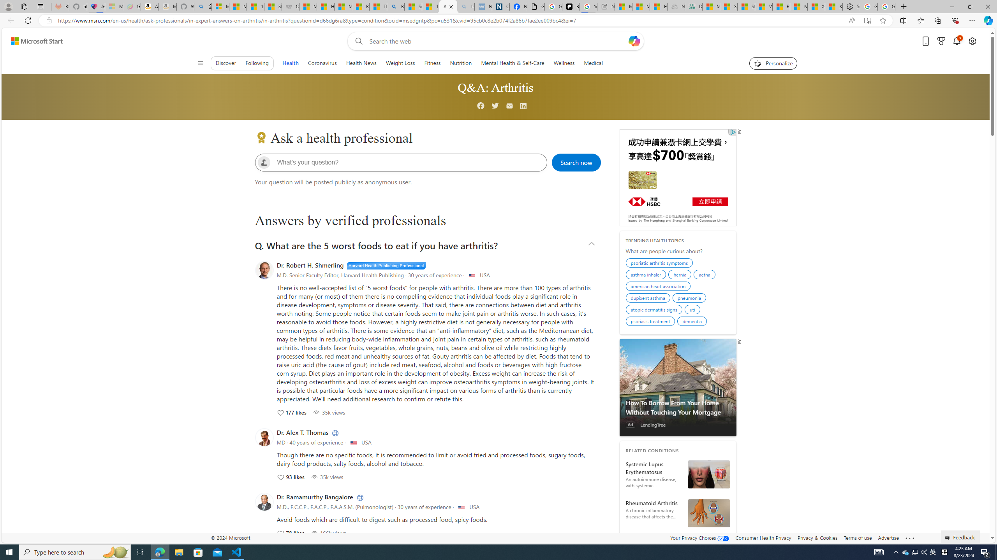 This screenshot has height=560, width=997. I want to click on dupixent asthma, so click(649, 299).